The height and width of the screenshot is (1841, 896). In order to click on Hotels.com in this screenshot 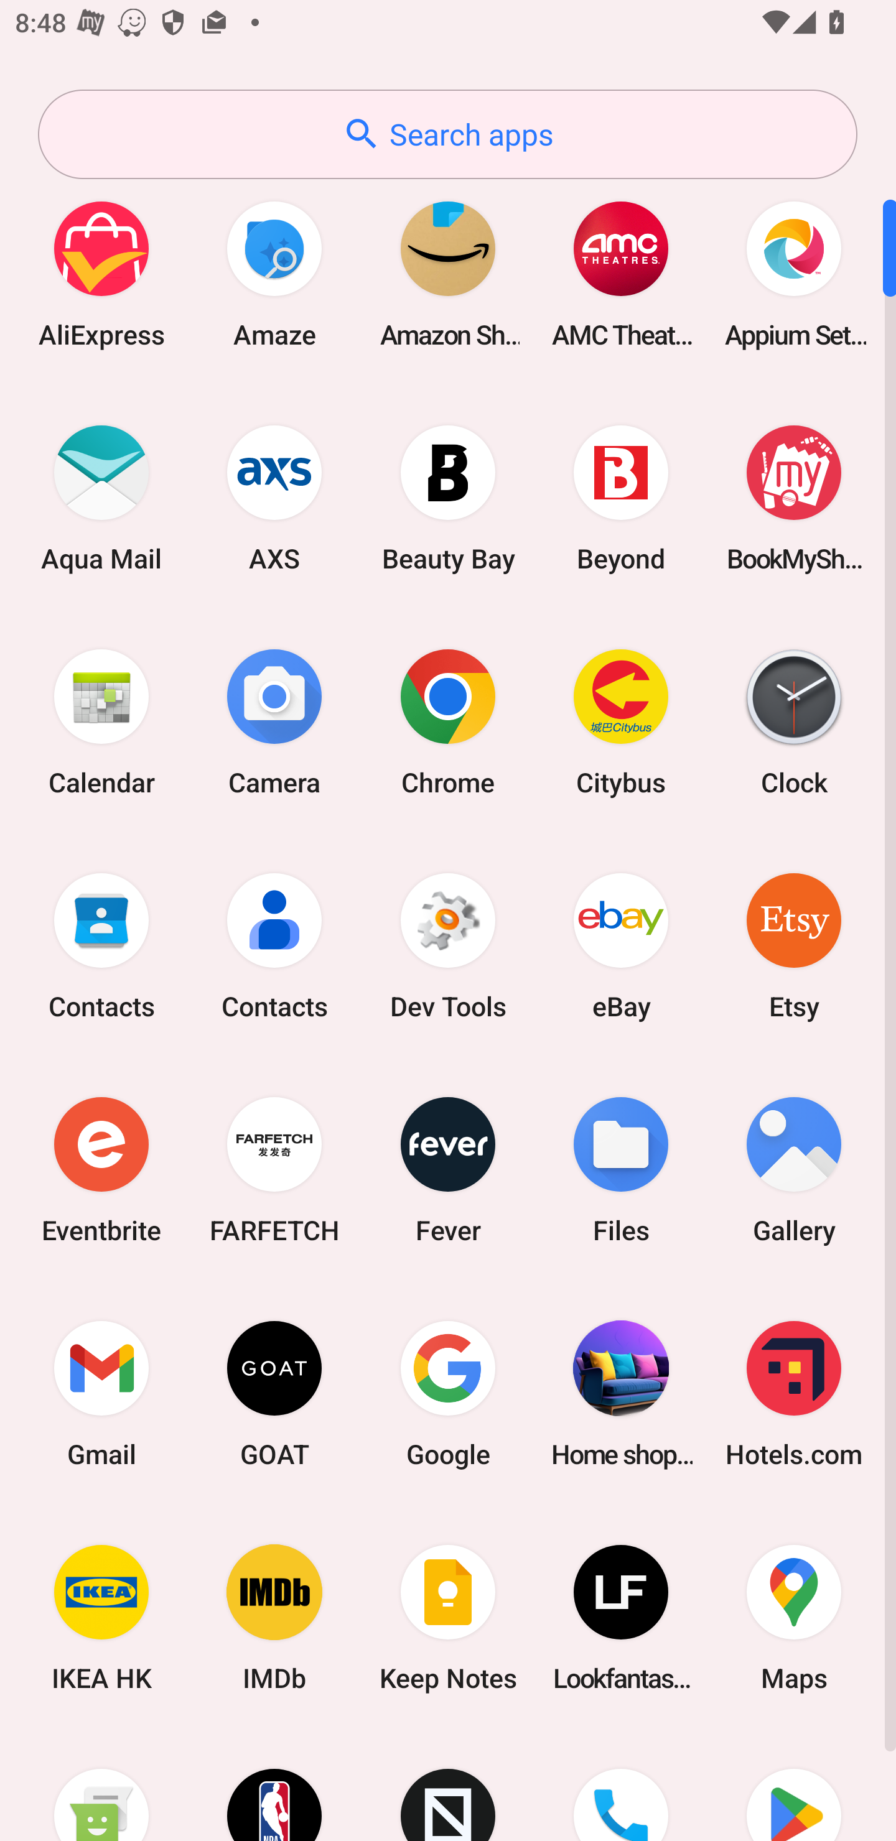, I will do `click(794, 1393)`.